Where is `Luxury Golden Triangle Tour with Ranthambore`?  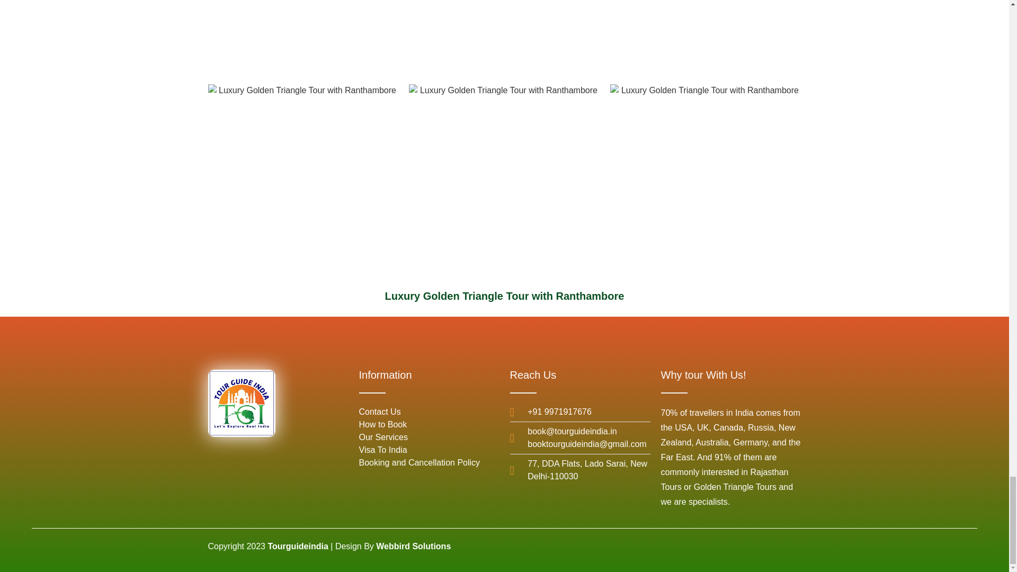 Luxury Golden Triangle Tour with Ranthambore is located at coordinates (504, 179).